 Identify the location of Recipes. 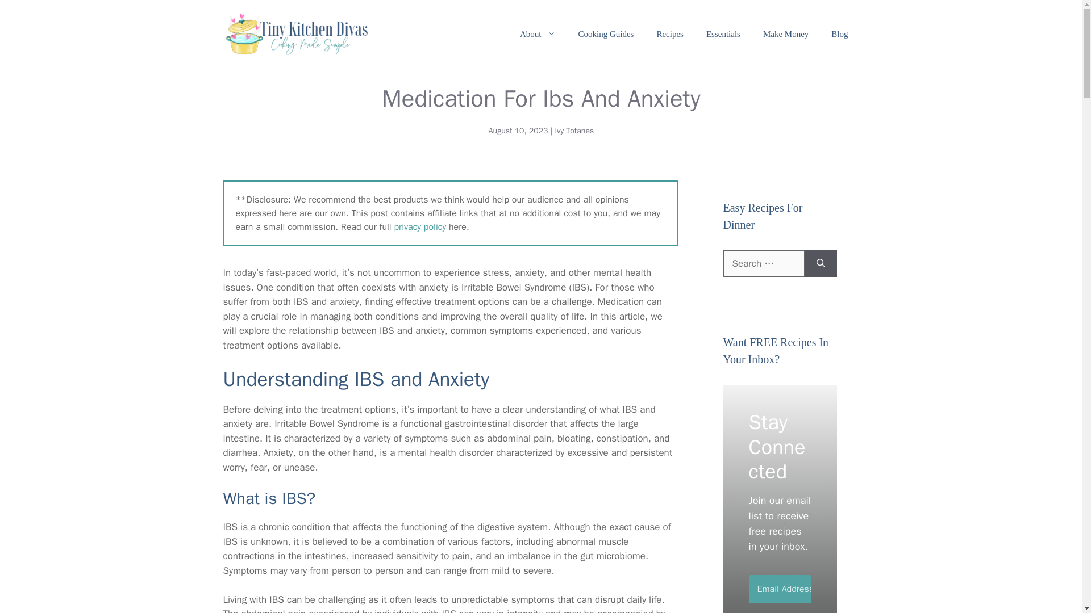
(669, 34).